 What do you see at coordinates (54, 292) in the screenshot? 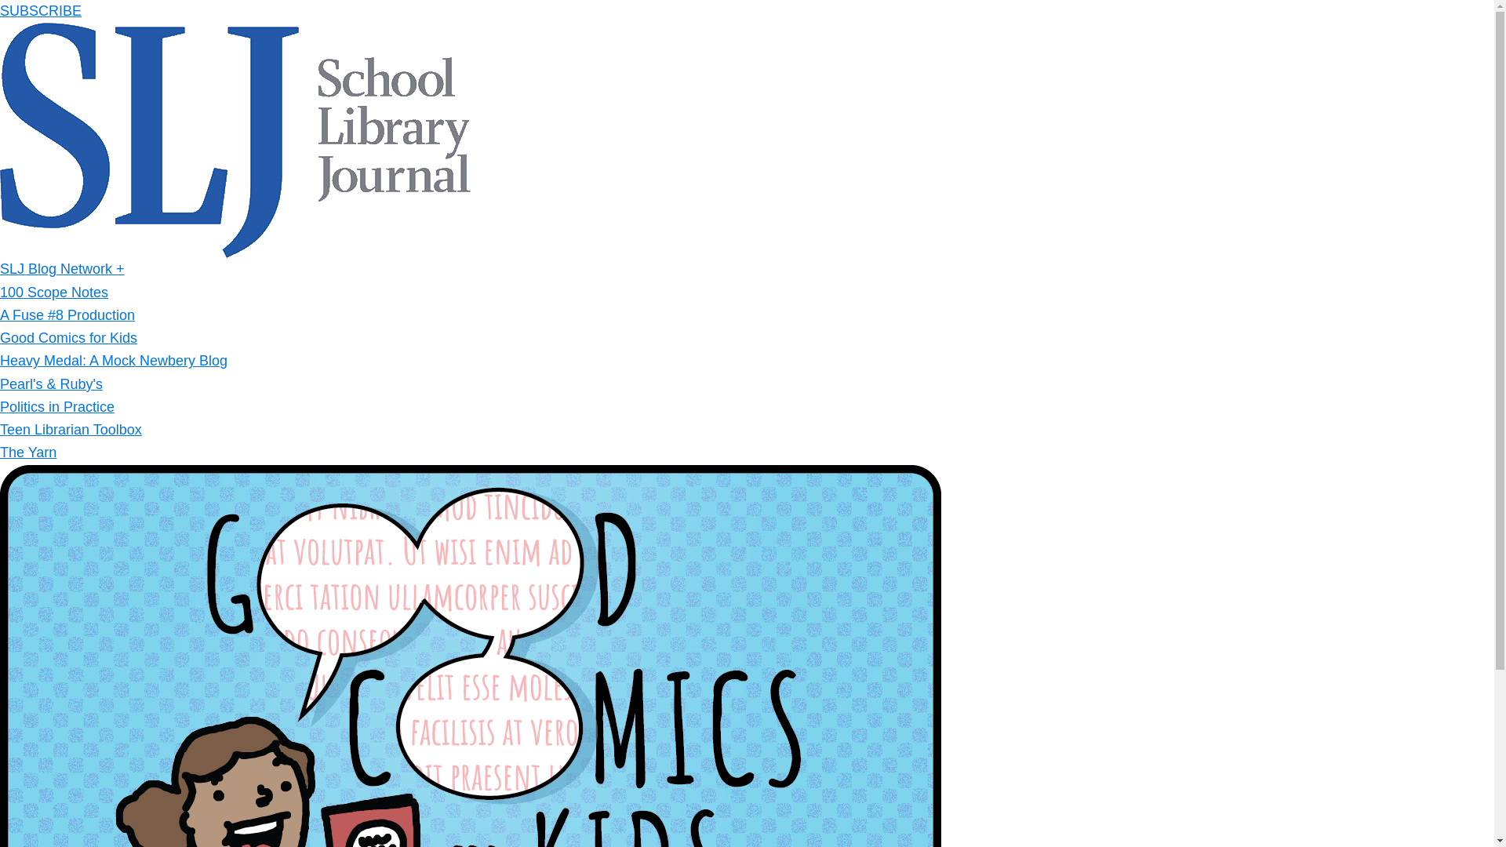
I see `100 Scope Notes` at bounding box center [54, 292].